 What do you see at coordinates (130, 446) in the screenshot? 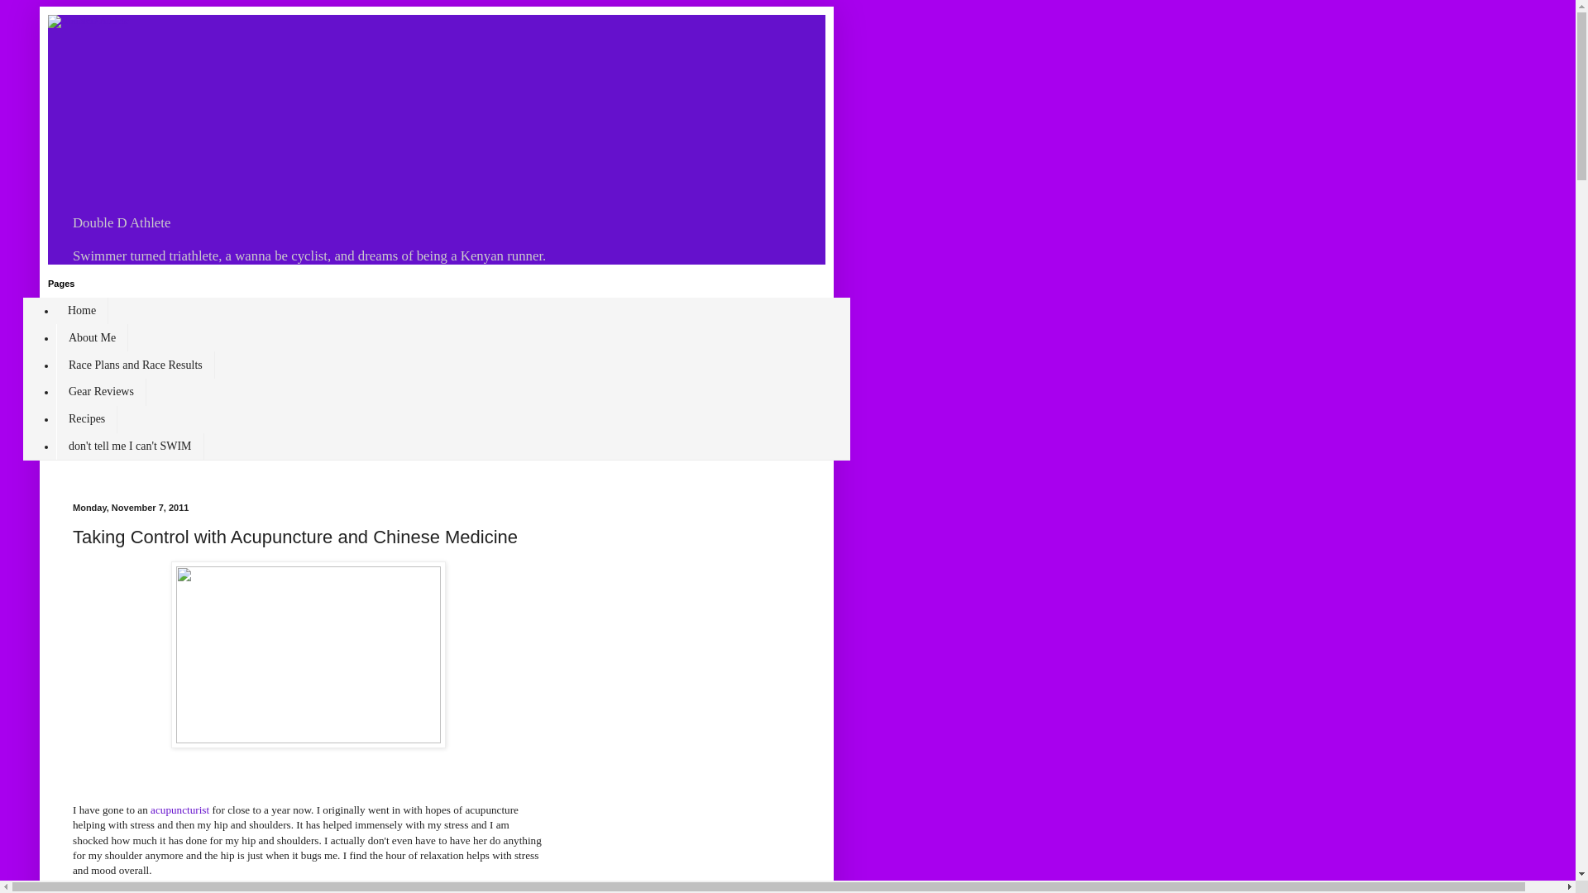
I see `don't tell me I can't SWIM` at bounding box center [130, 446].